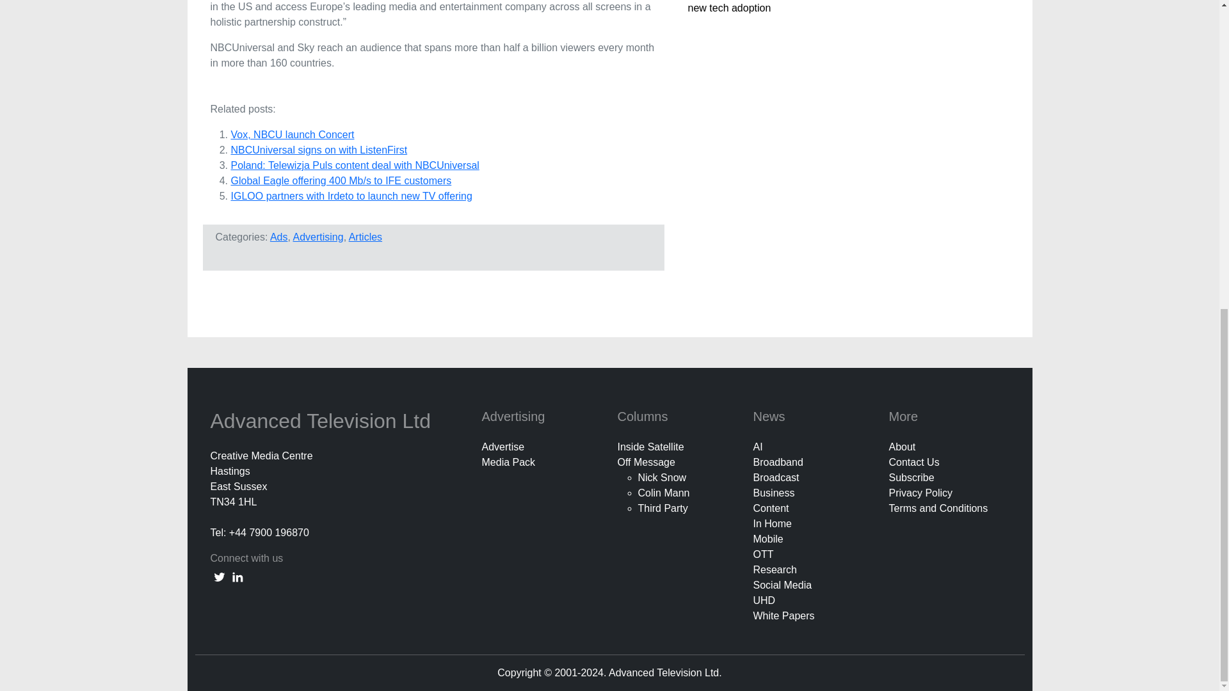 This screenshot has width=1229, height=691. What do you see at coordinates (650, 447) in the screenshot?
I see `Inside Satellite` at bounding box center [650, 447].